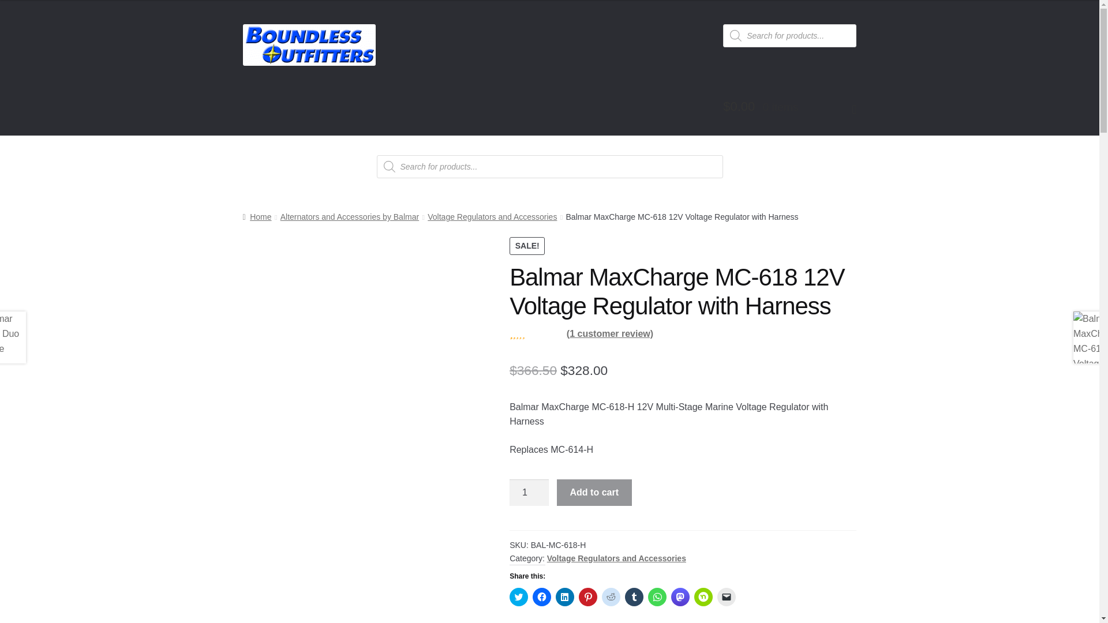  Describe the element at coordinates (529, 492) in the screenshot. I see `1` at that location.